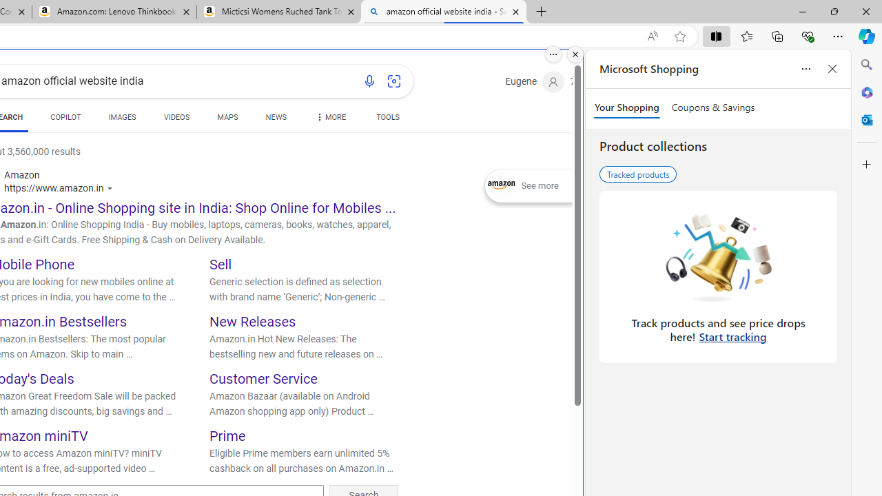 The height and width of the screenshot is (496, 882). Describe the element at coordinates (276, 117) in the screenshot. I see `NEWS` at that location.